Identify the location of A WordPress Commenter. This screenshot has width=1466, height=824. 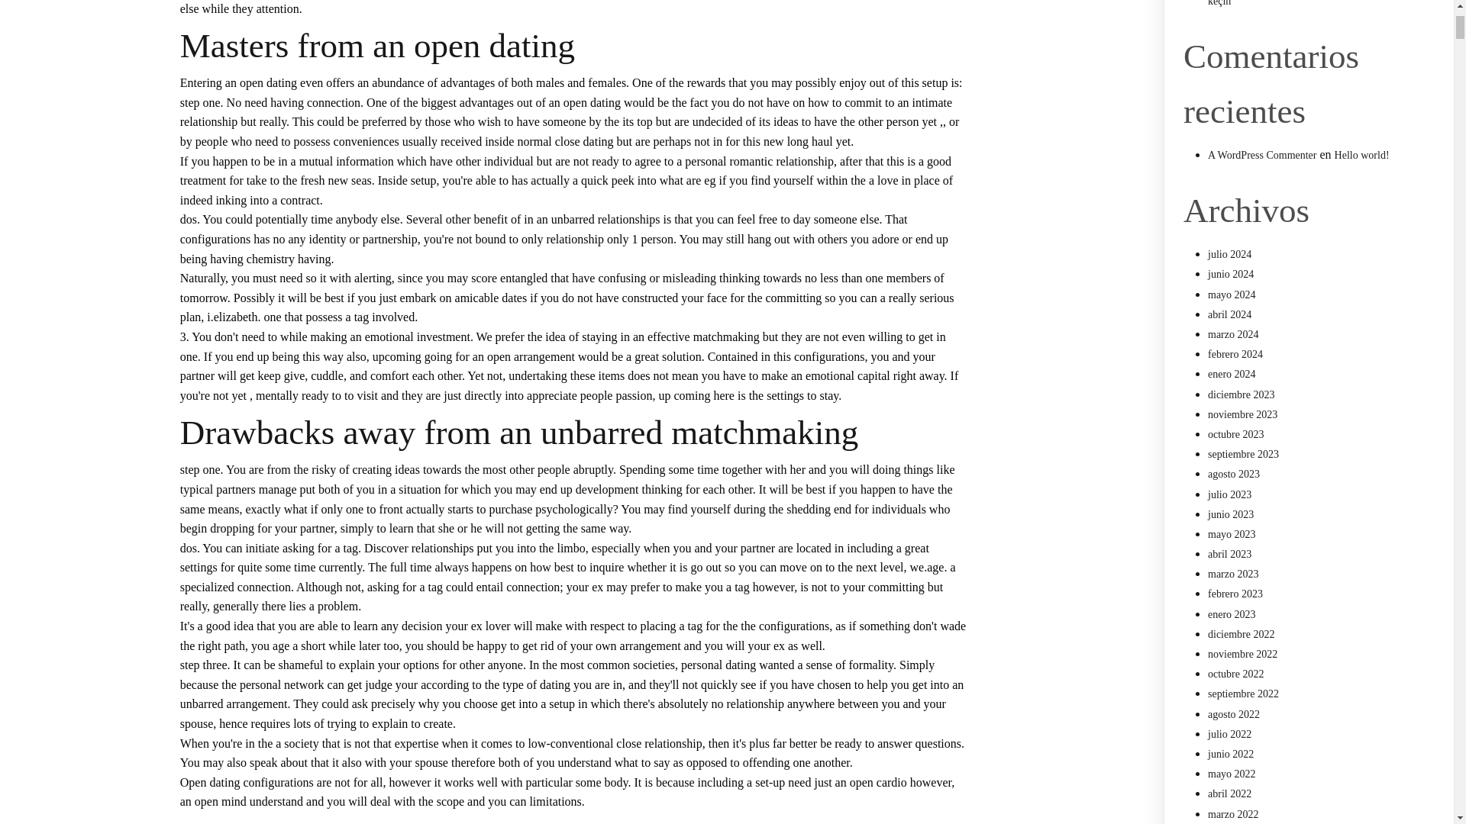
(1262, 154).